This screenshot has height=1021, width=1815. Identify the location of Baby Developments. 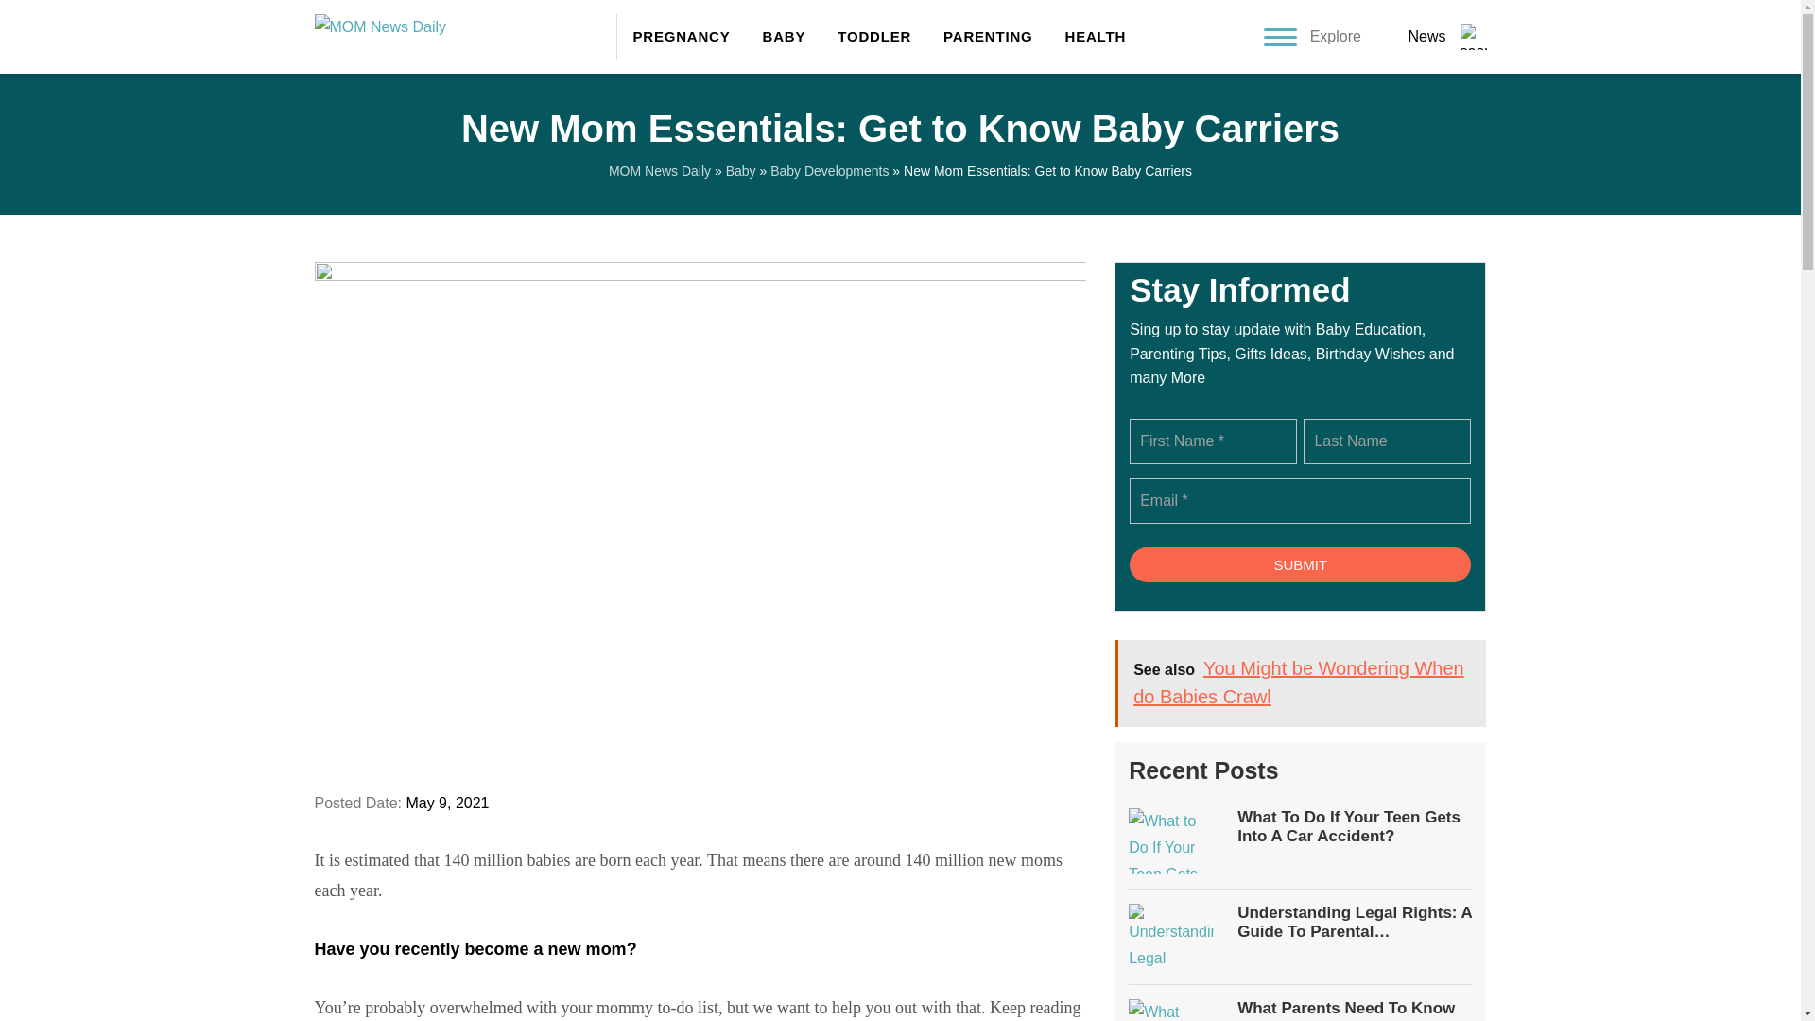
(829, 170).